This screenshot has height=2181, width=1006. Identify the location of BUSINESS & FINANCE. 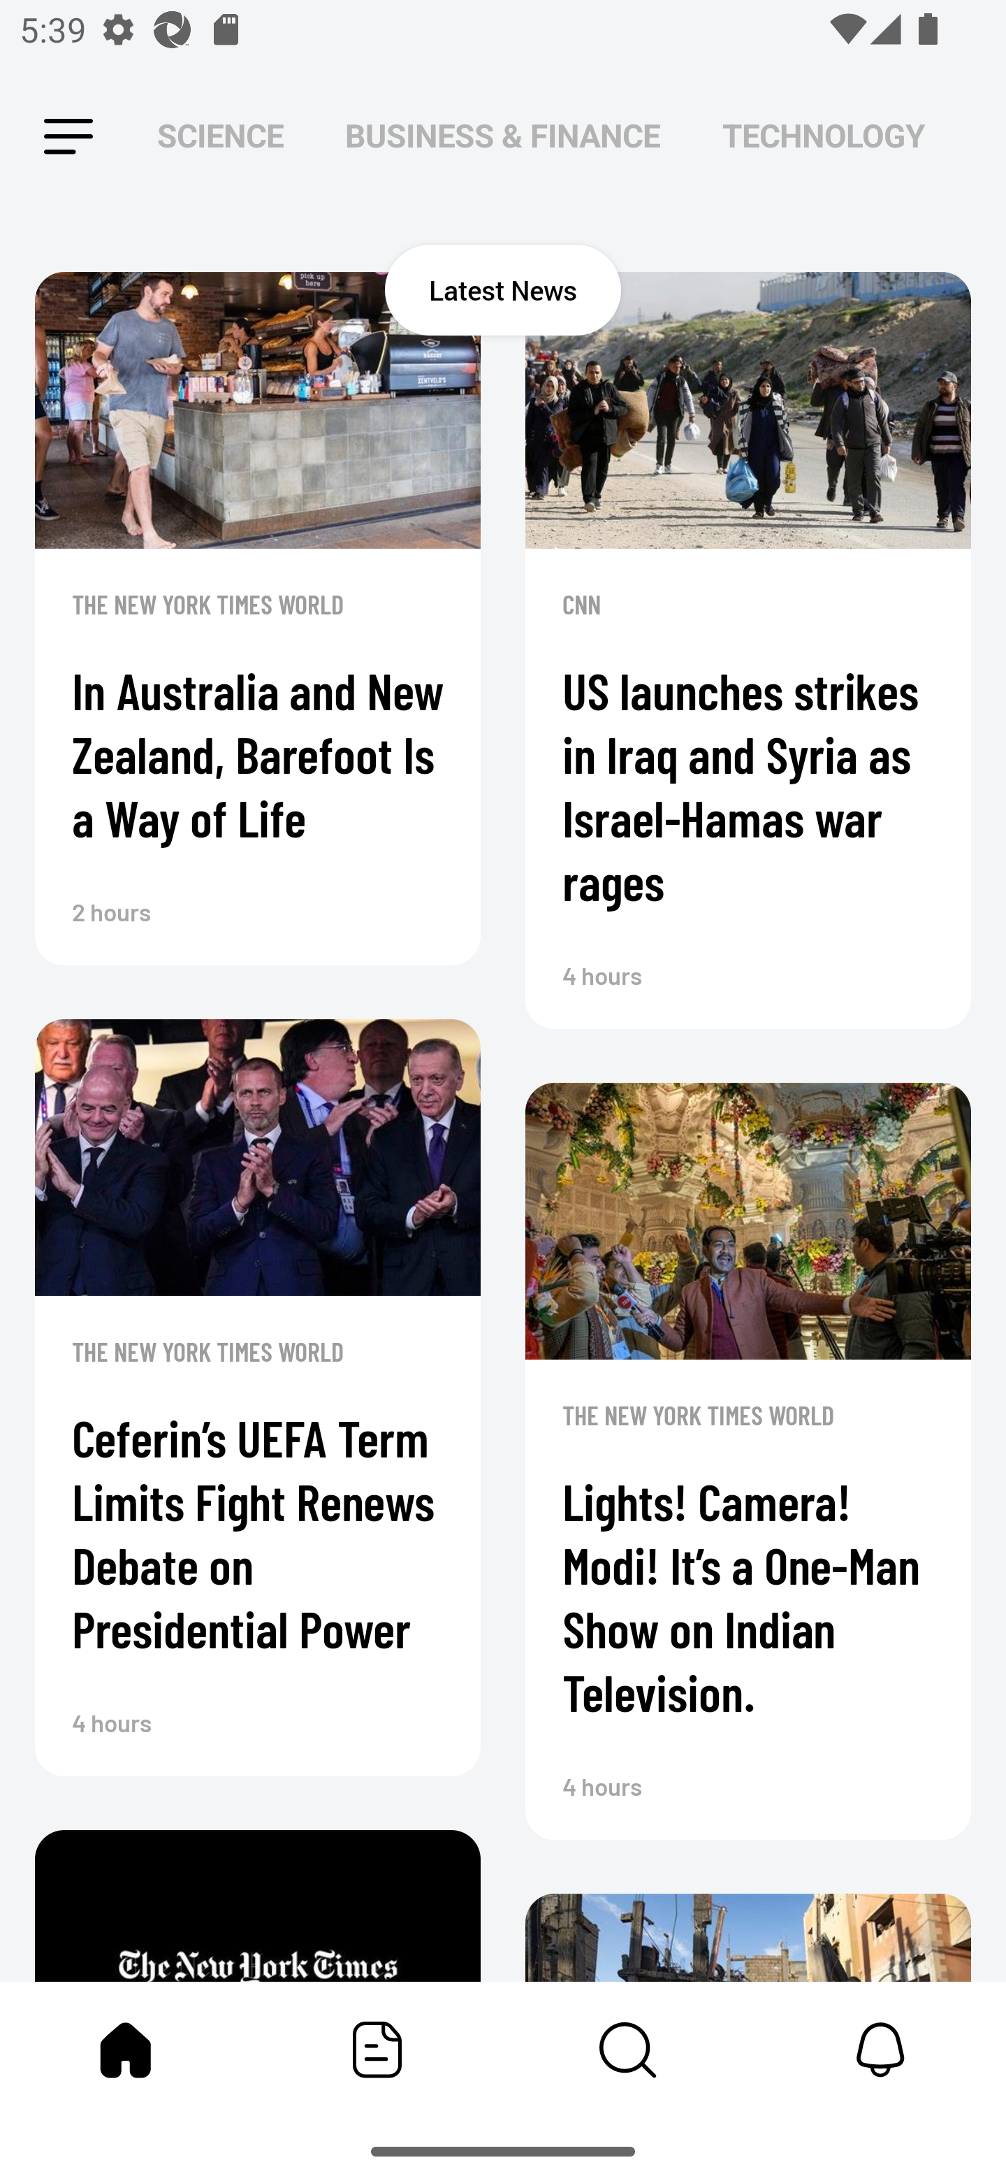
(503, 136).